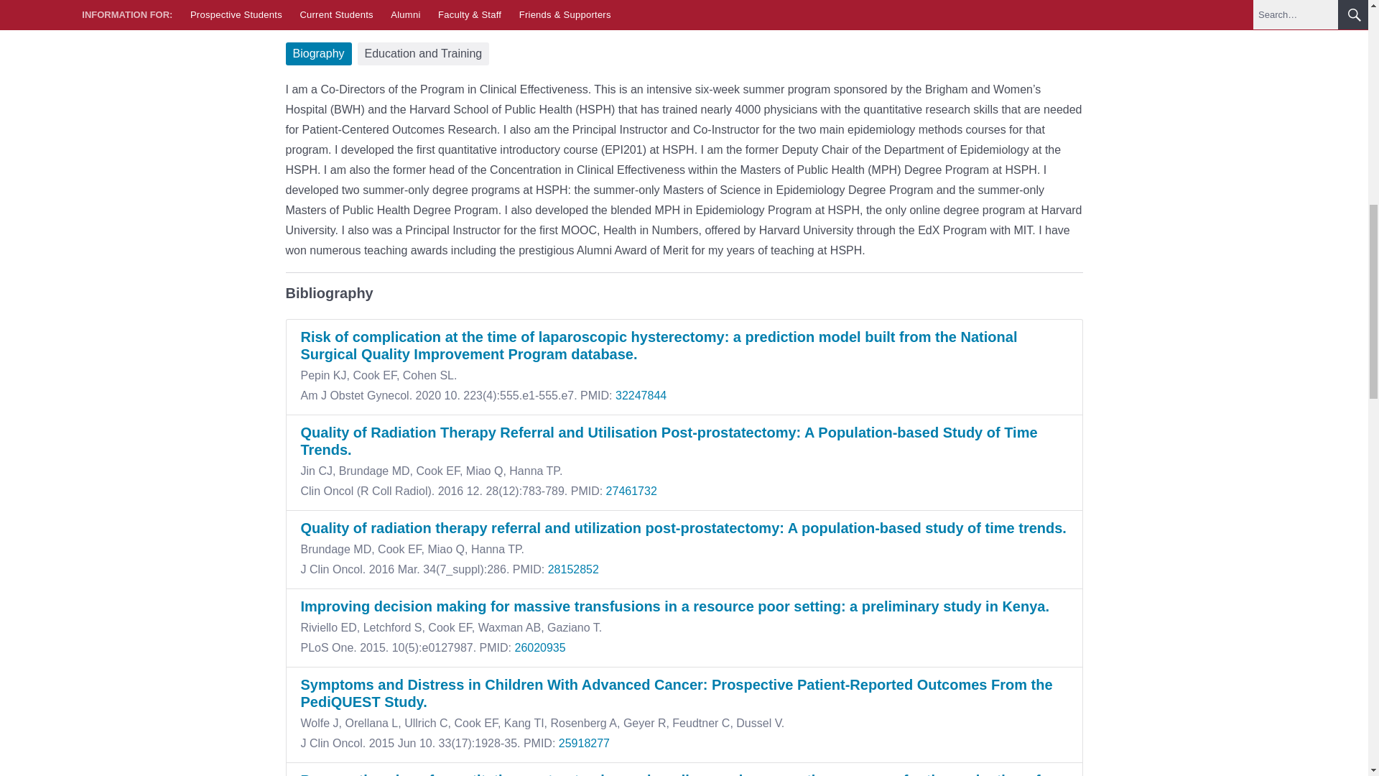 The width and height of the screenshot is (1379, 776). I want to click on 27461732, so click(630, 491).